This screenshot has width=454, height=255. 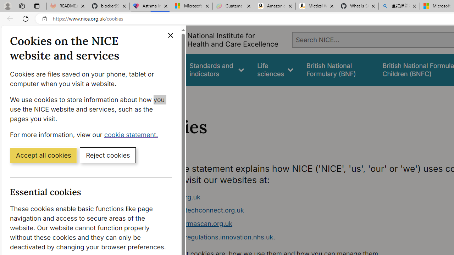 I want to click on www.ukpharmascan.org.uk, so click(x=282, y=224).